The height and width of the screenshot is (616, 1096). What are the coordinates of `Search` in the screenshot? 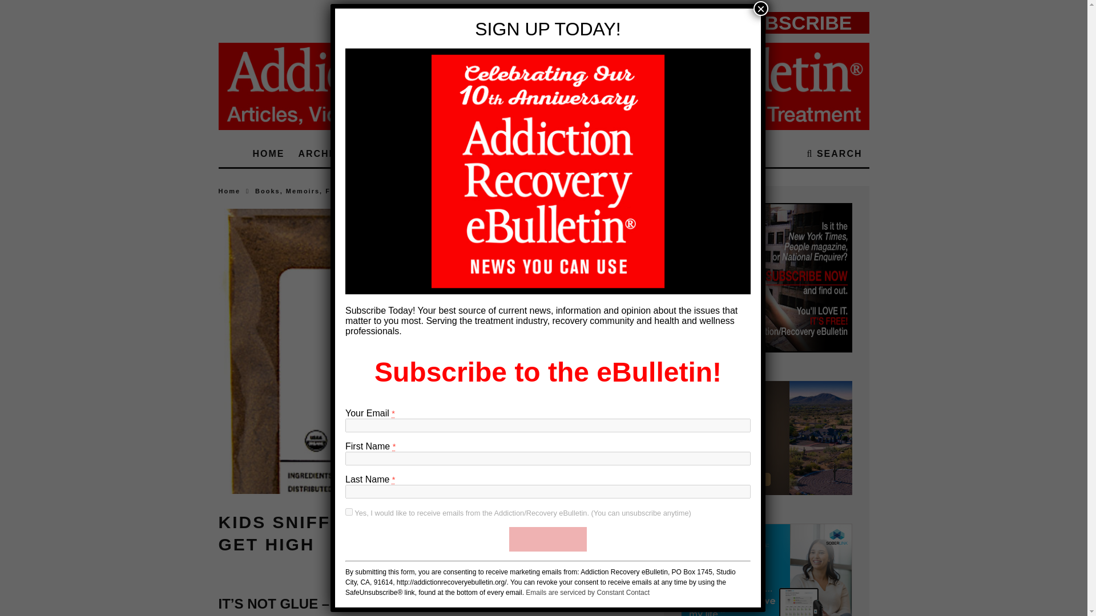 It's located at (835, 154).